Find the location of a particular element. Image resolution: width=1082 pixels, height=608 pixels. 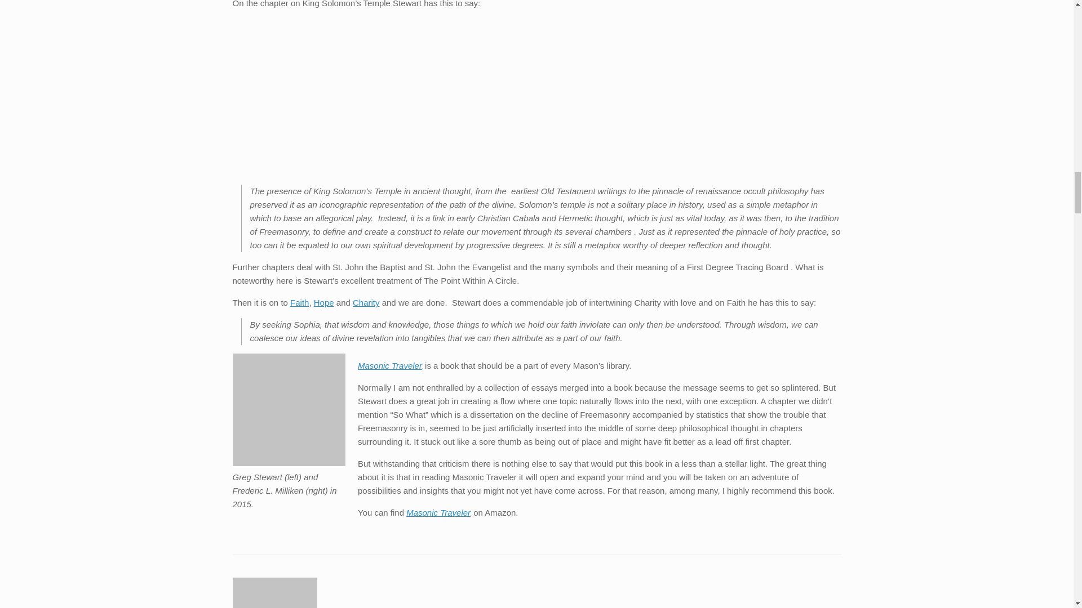

Masonic Traveler is located at coordinates (438, 512).